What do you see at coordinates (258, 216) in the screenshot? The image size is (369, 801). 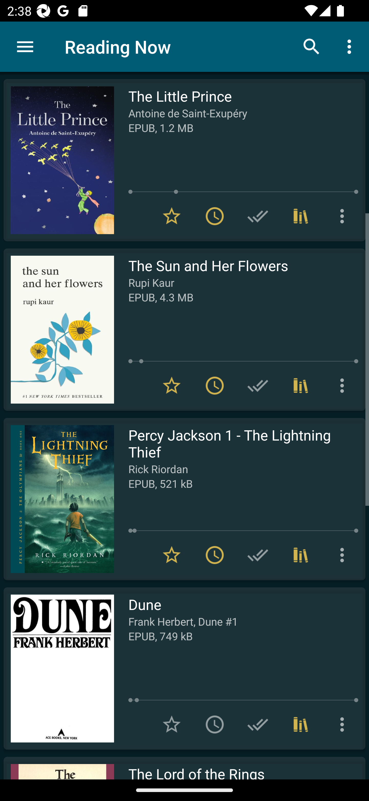 I see `Add to Have read` at bounding box center [258, 216].